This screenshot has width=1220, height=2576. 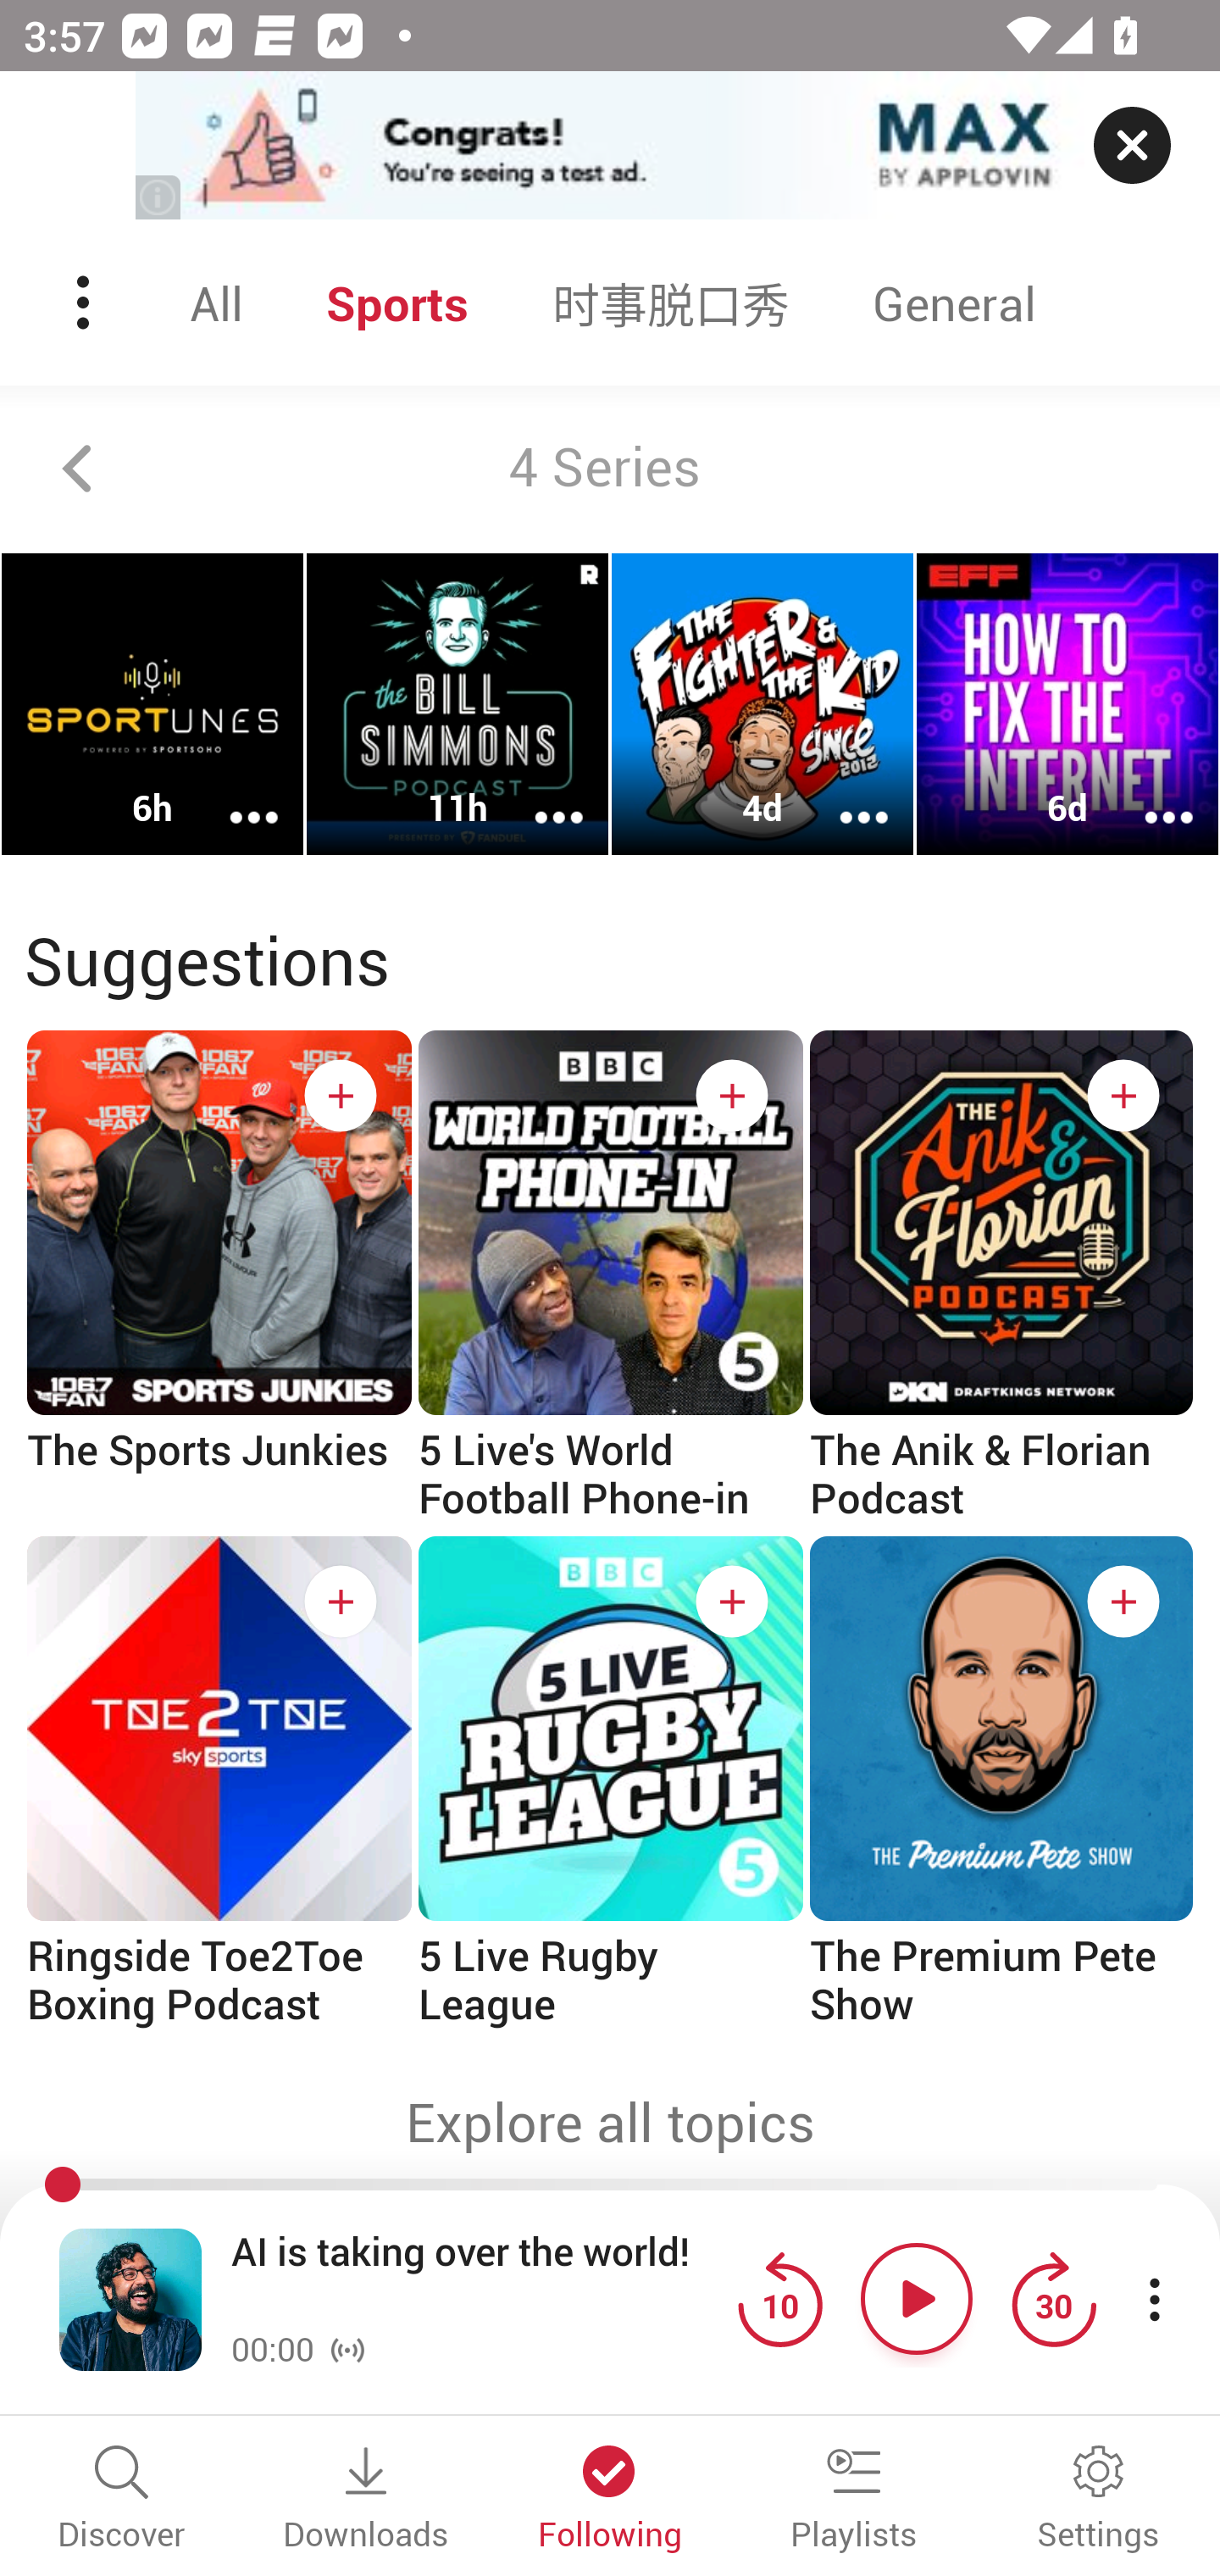 I want to click on Downloads, so click(x=366, y=2500).